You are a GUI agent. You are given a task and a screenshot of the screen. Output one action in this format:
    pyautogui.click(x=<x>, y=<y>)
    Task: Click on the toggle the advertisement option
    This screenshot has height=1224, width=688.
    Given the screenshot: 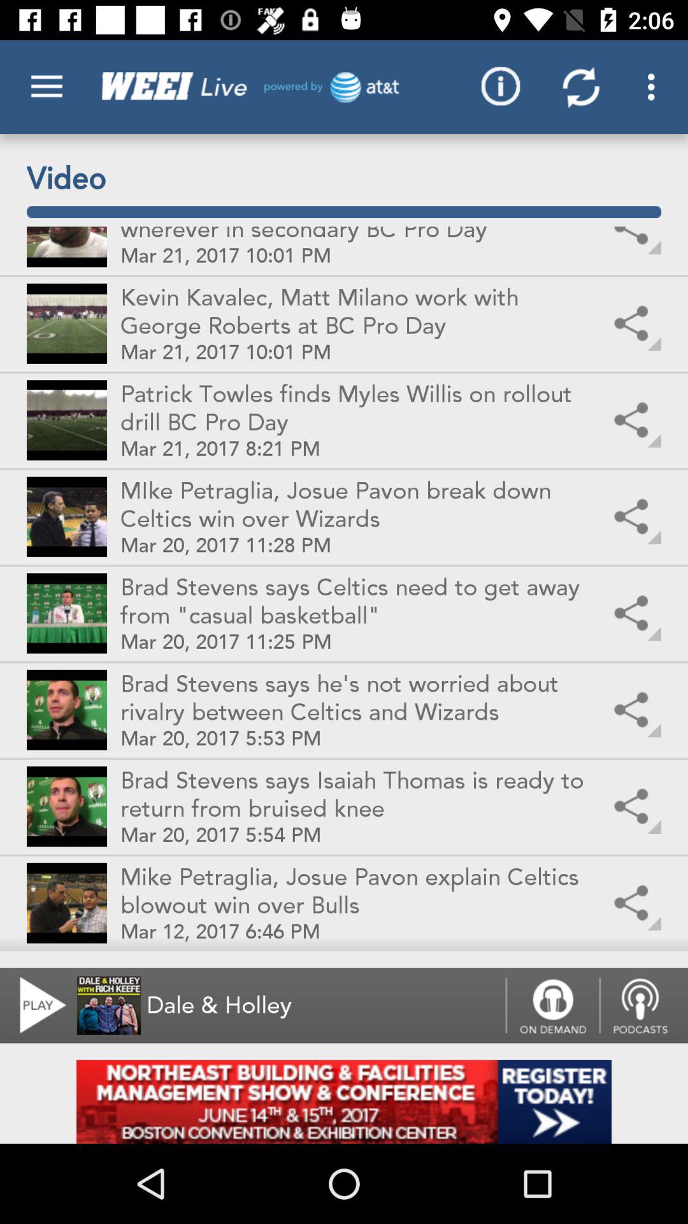 What is the action you would take?
    pyautogui.click(x=344, y=1102)
    